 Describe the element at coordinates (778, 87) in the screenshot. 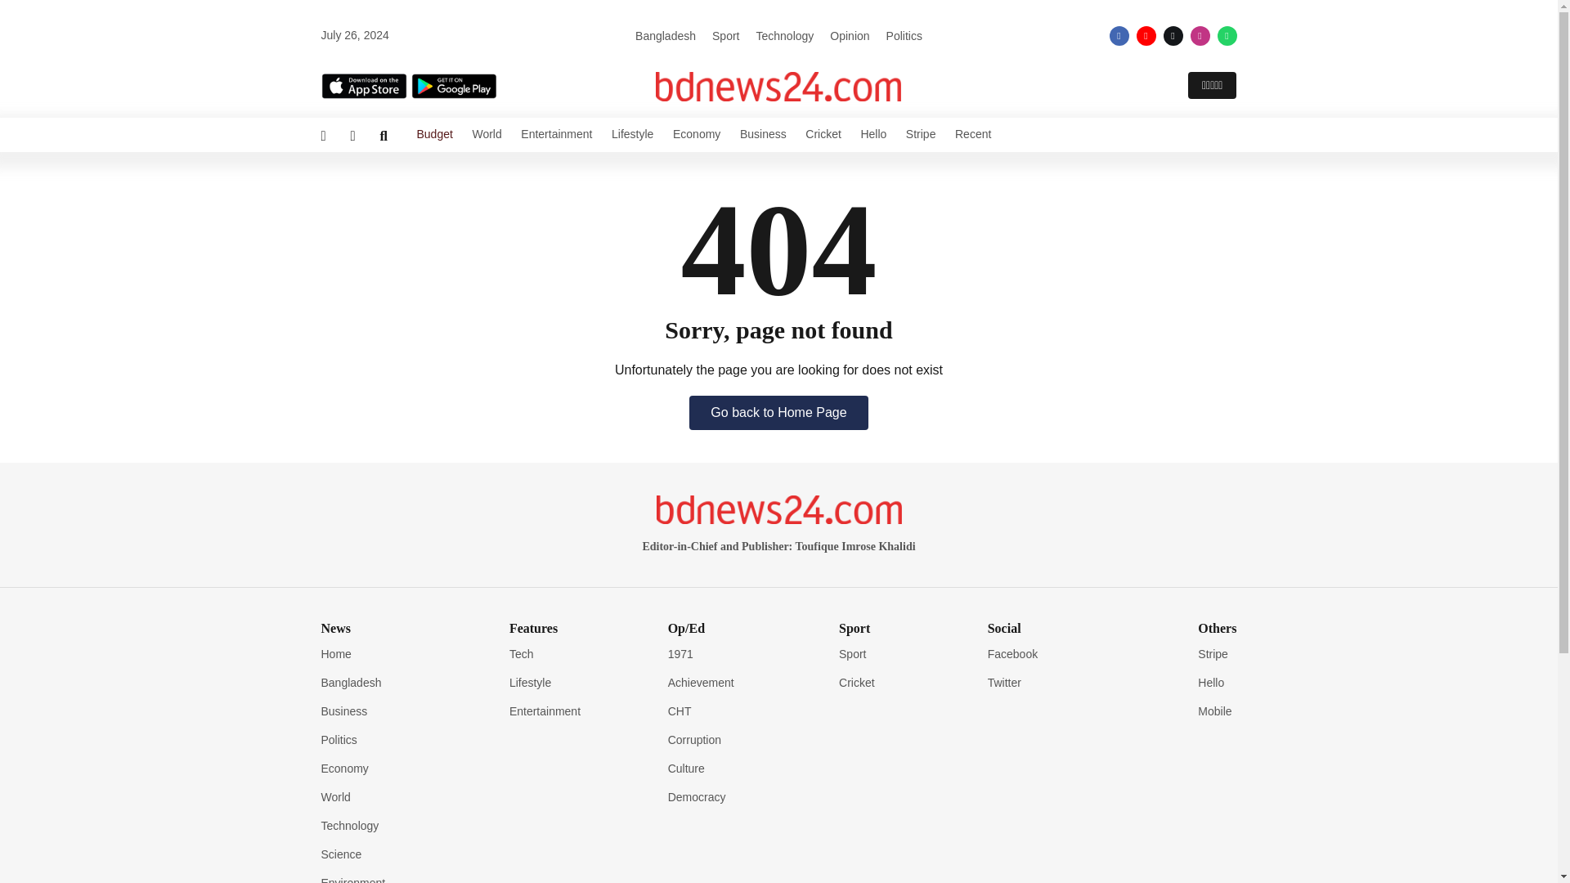

I see `bdnews24.com` at that location.